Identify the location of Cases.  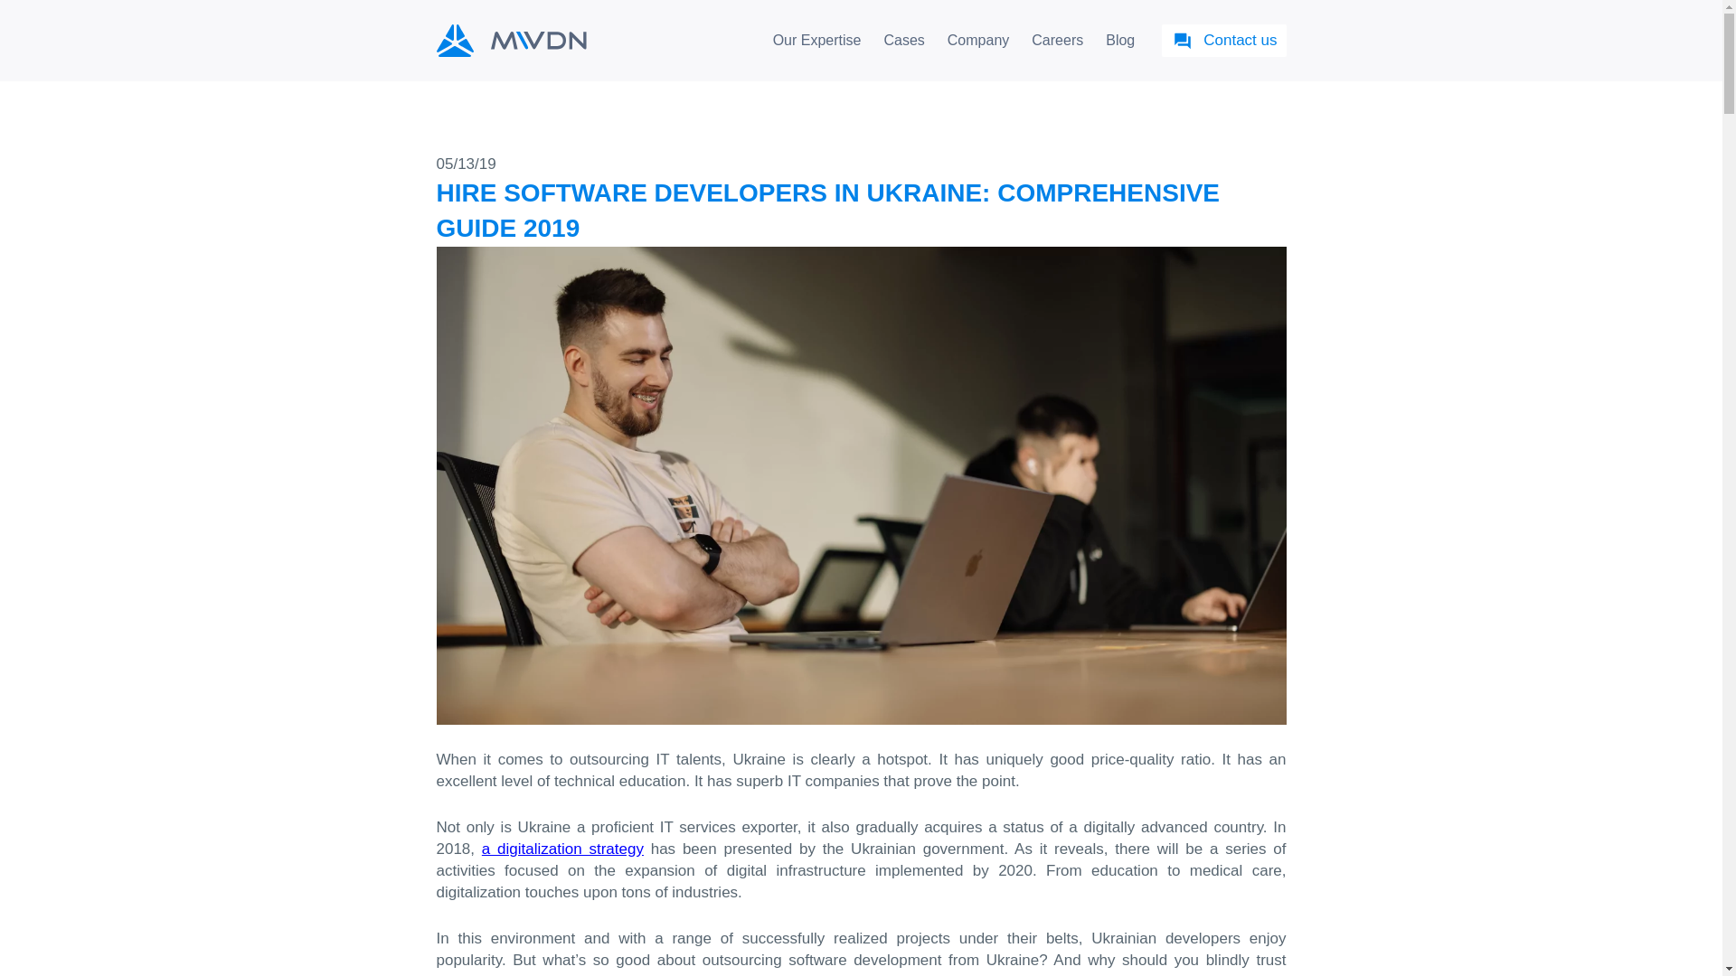
(904, 40).